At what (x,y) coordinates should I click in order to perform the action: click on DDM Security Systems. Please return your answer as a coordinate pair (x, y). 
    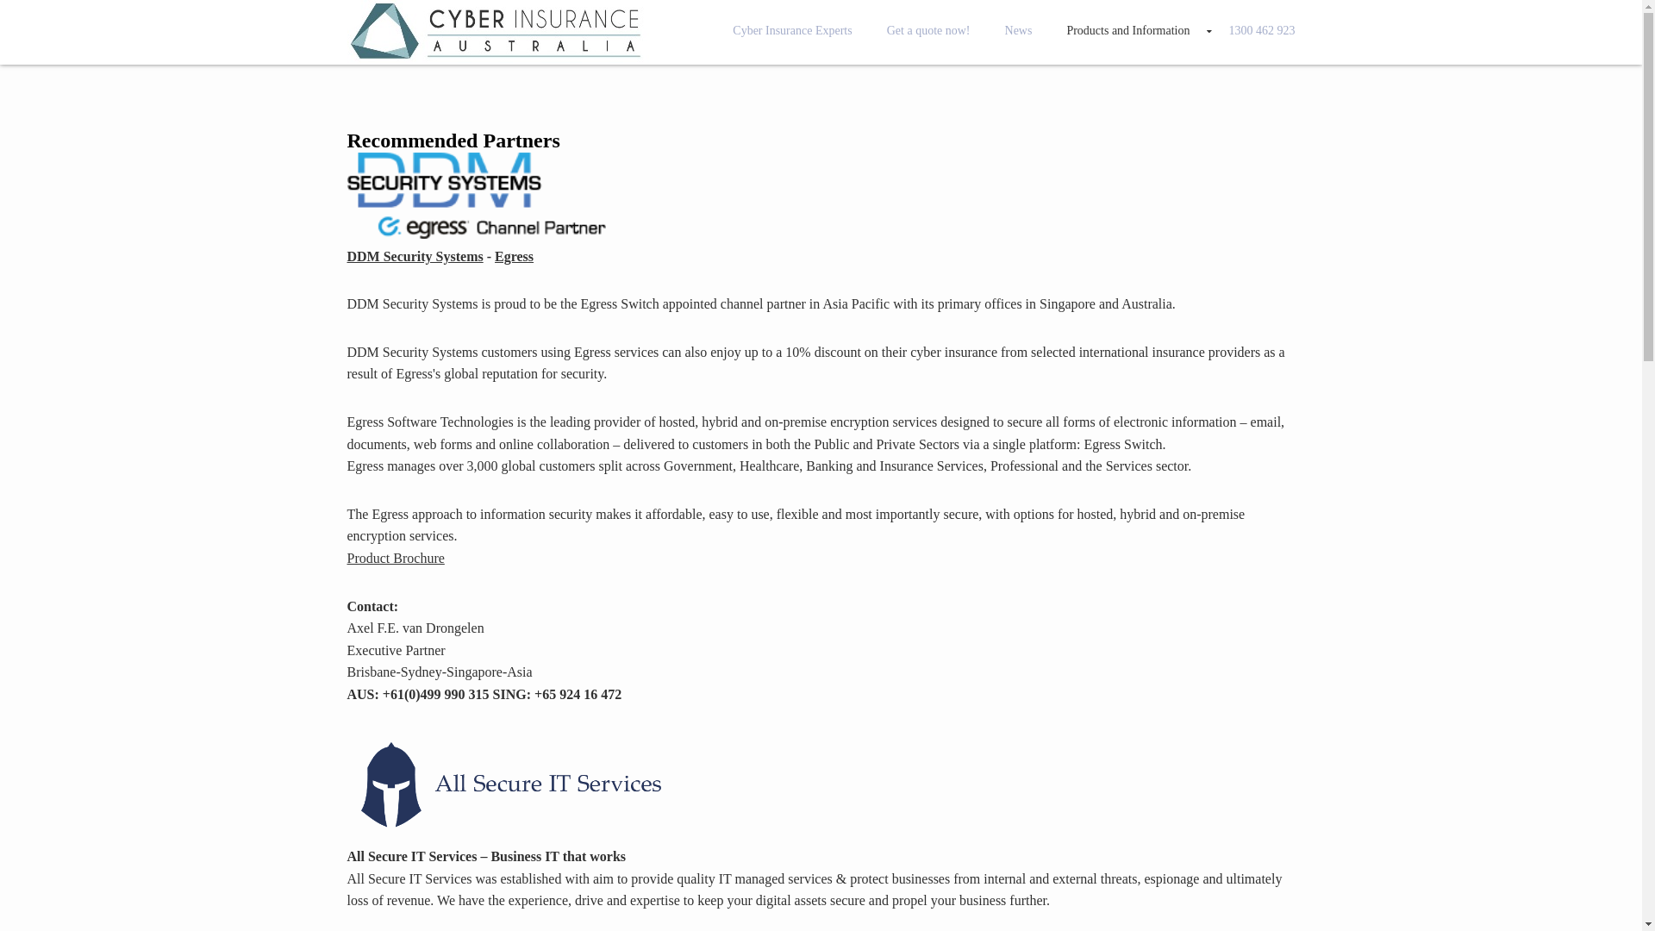
    Looking at the image, I should click on (415, 257).